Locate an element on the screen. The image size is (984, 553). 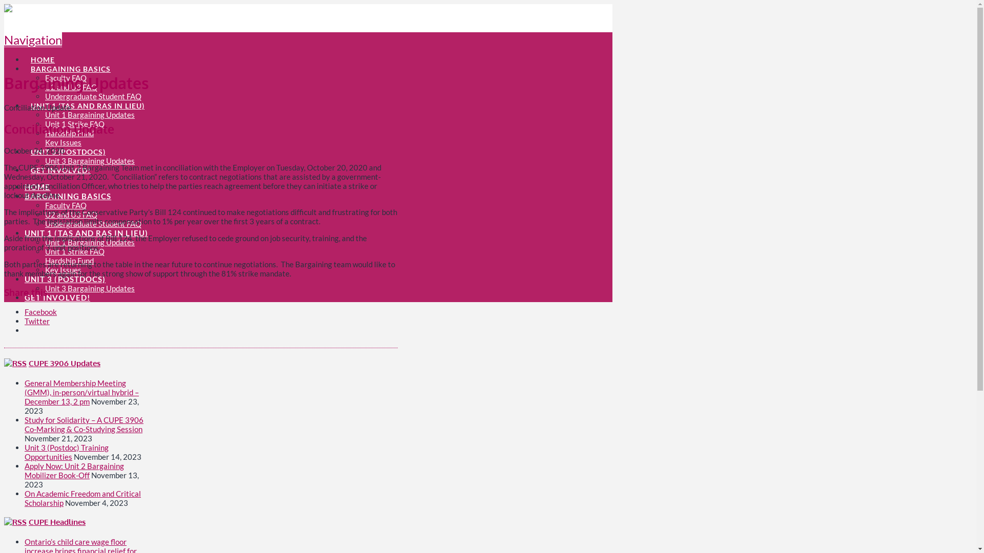
Facebook is located at coordinates (41, 312).